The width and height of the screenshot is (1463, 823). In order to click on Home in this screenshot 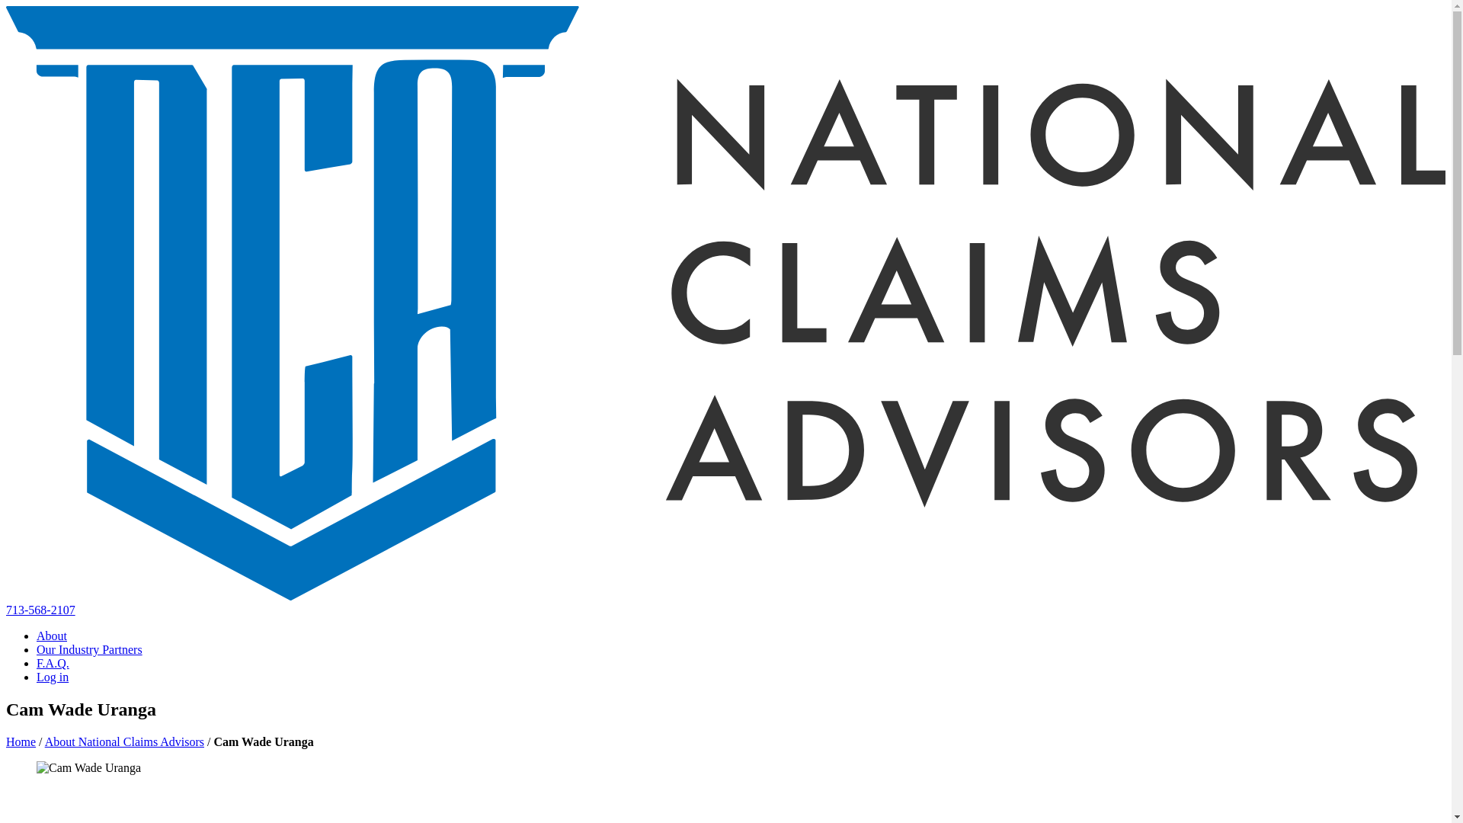, I will do `click(20, 741)`.